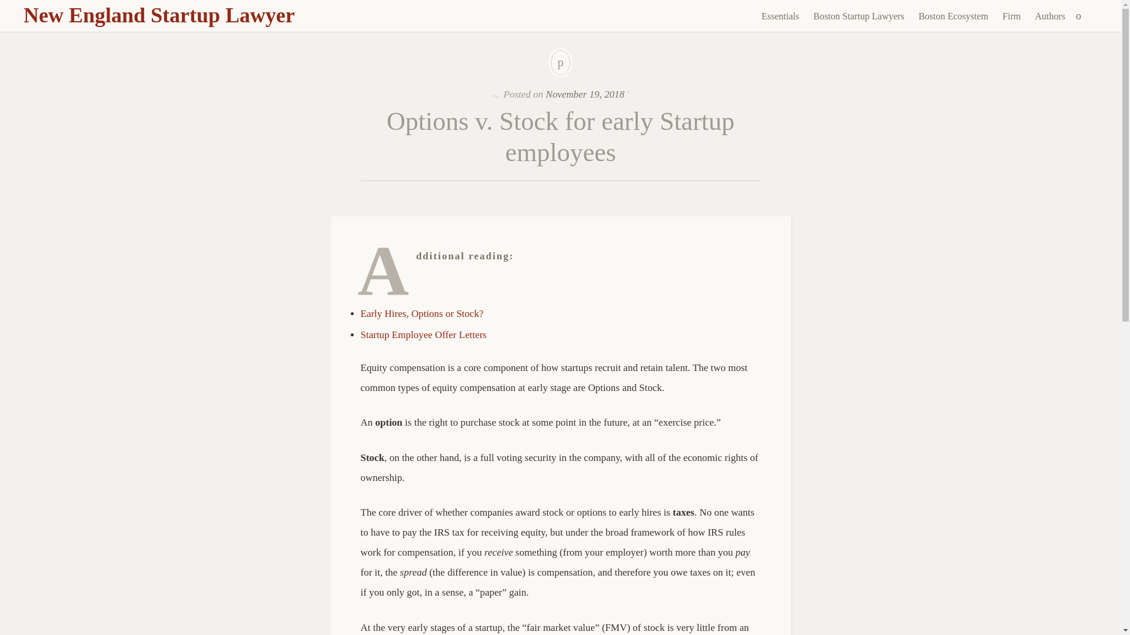  What do you see at coordinates (9, 7) in the screenshot?
I see `Search` at bounding box center [9, 7].